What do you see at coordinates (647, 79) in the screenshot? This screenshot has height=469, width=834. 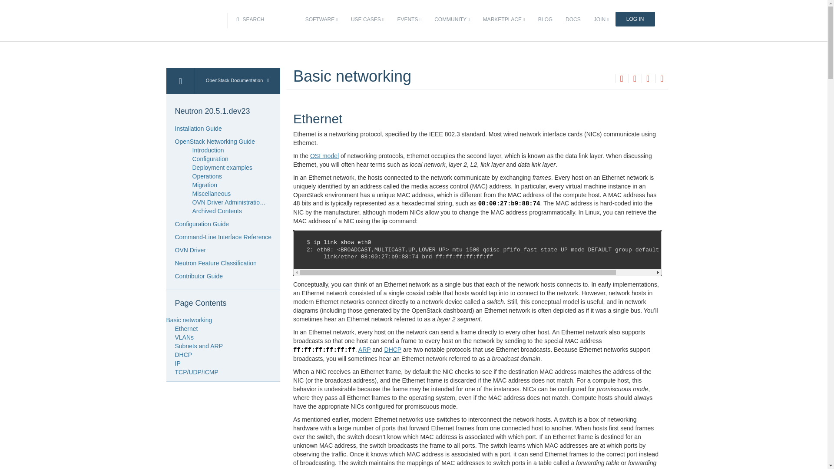 I see `Download the manuals as PDF` at bounding box center [647, 79].